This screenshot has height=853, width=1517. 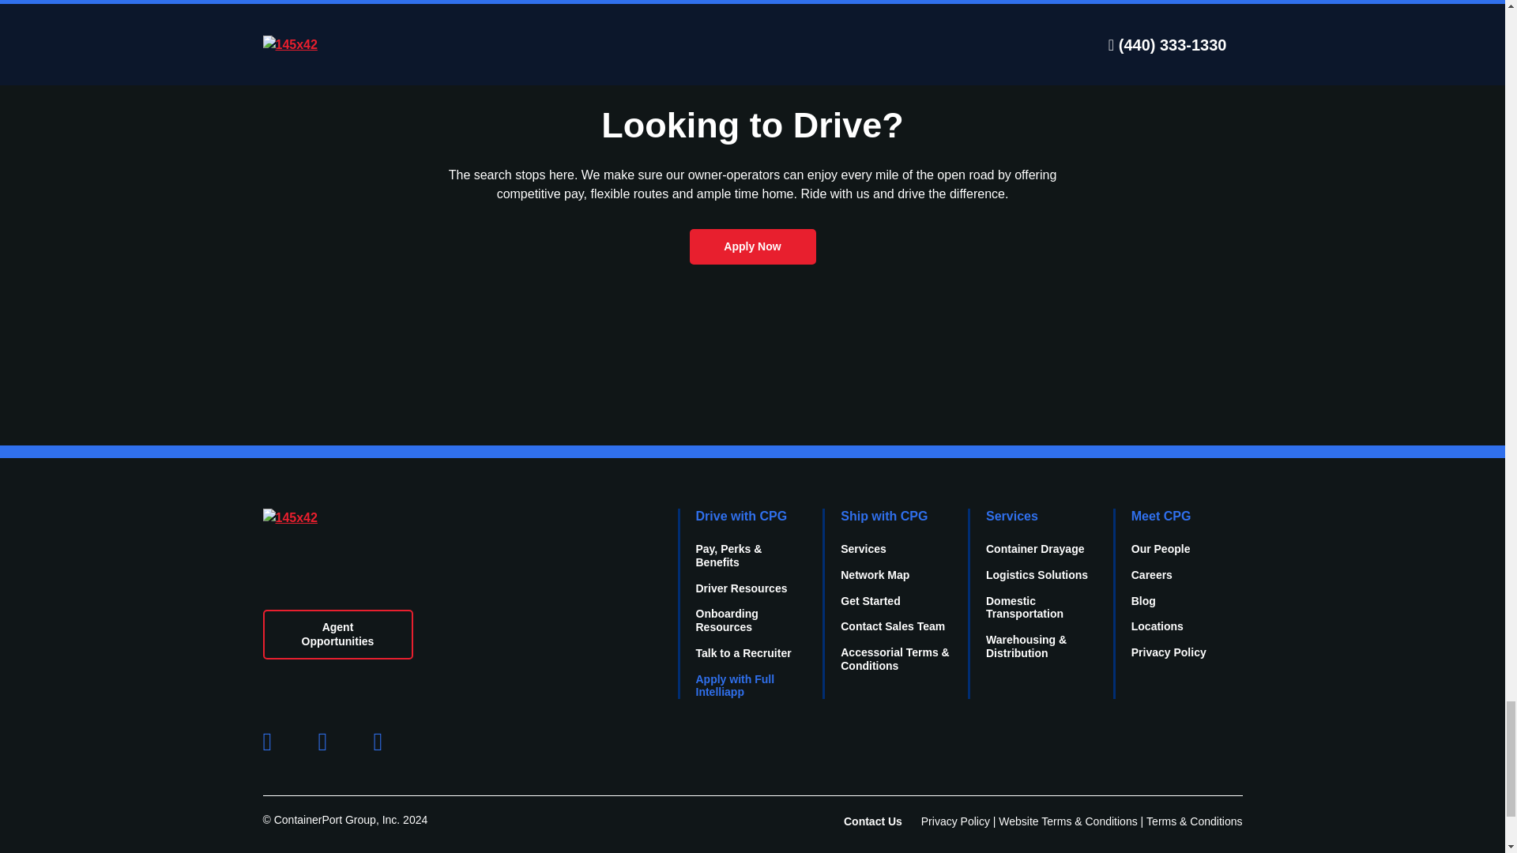 What do you see at coordinates (1161, 548) in the screenshot?
I see `Our People` at bounding box center [1161, 548].